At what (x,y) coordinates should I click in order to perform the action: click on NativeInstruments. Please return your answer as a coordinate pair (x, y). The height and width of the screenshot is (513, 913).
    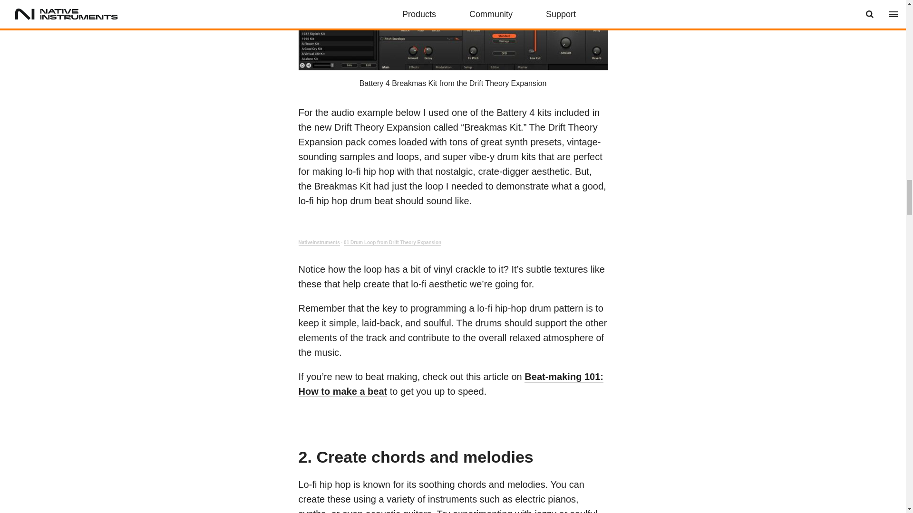
    Looking at the image, I should click on (319, 243).